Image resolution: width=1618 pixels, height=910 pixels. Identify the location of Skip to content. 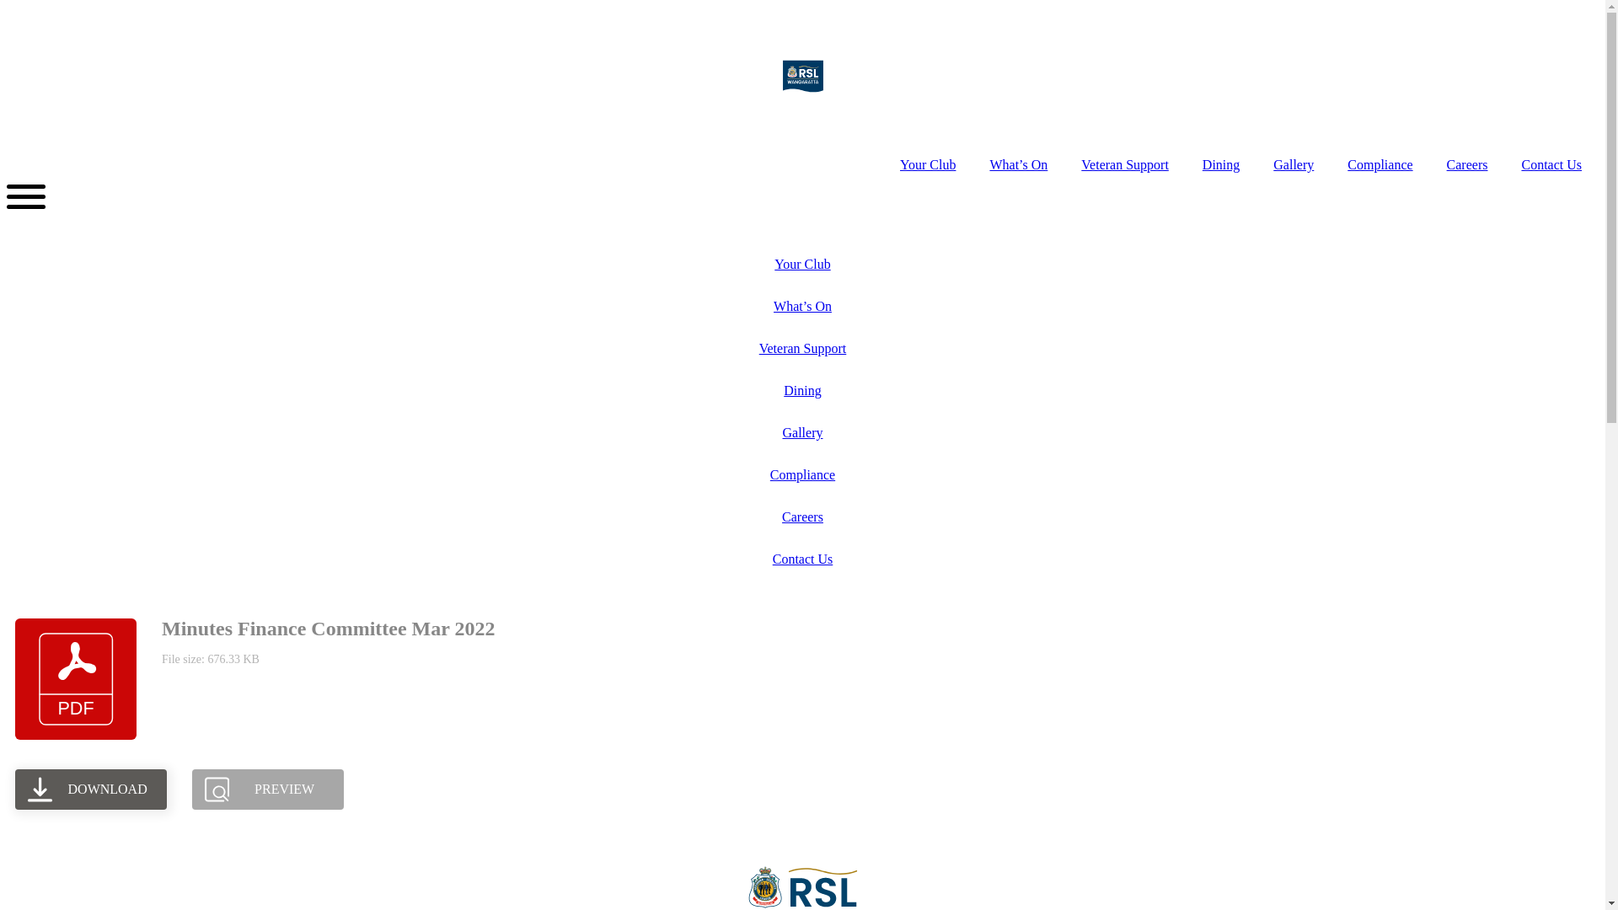
(7, 7).